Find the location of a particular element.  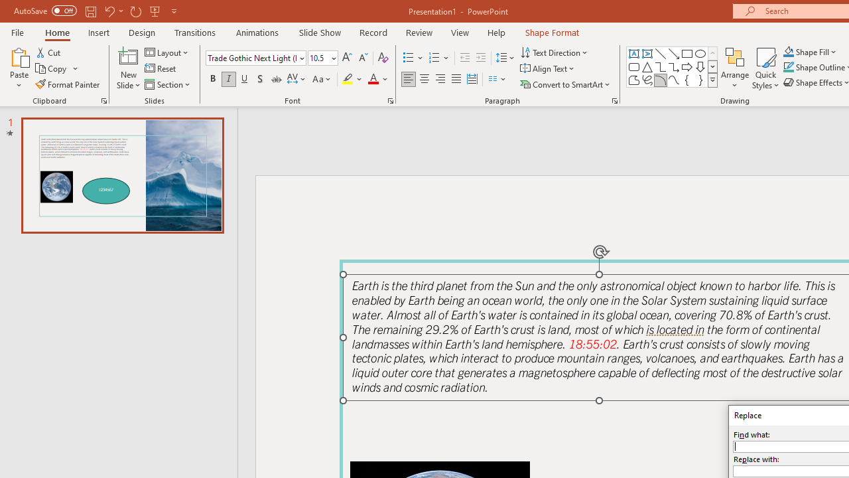

Clear Formatting is located at coordinates (383, 58).